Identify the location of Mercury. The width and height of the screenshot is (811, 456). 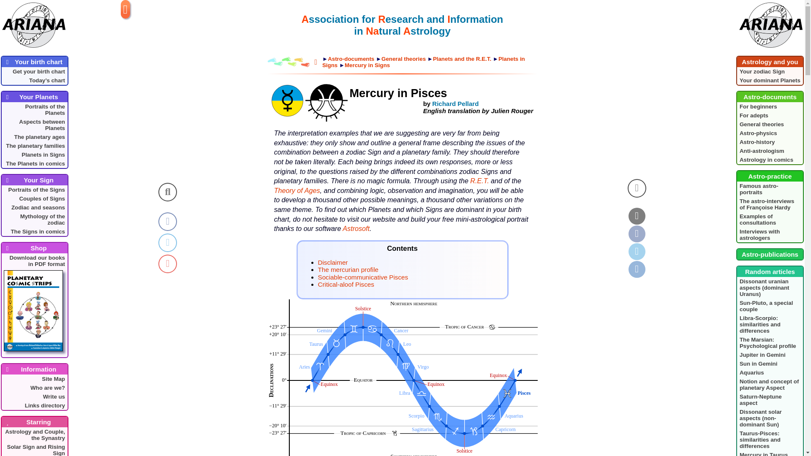
(286, 100).